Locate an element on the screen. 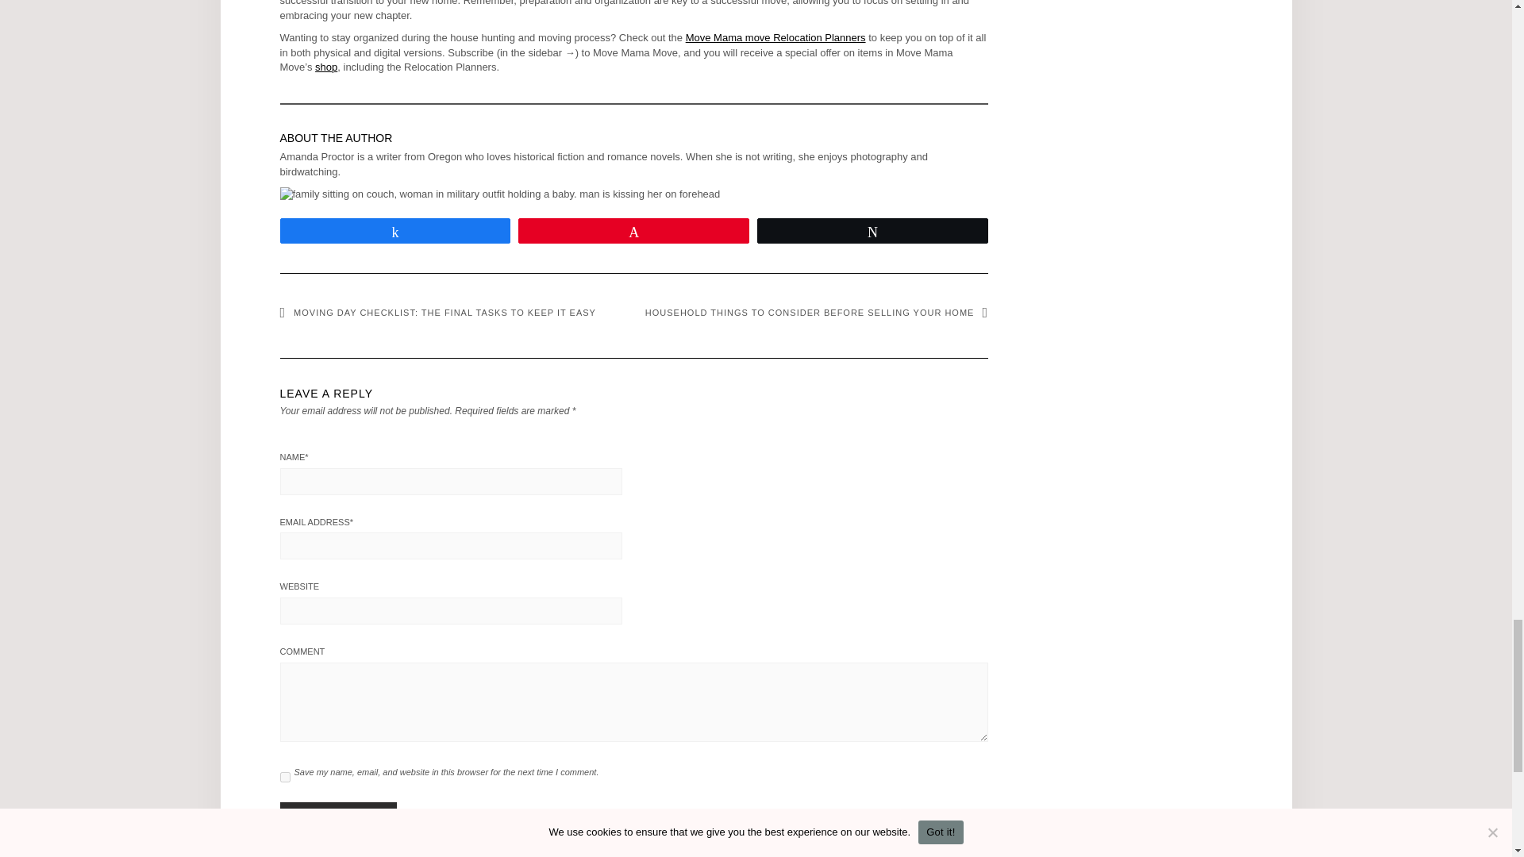 Image resolution: width=1524 pixels, height=857 pixels. Post Comment is located at coordinates (337, 817).